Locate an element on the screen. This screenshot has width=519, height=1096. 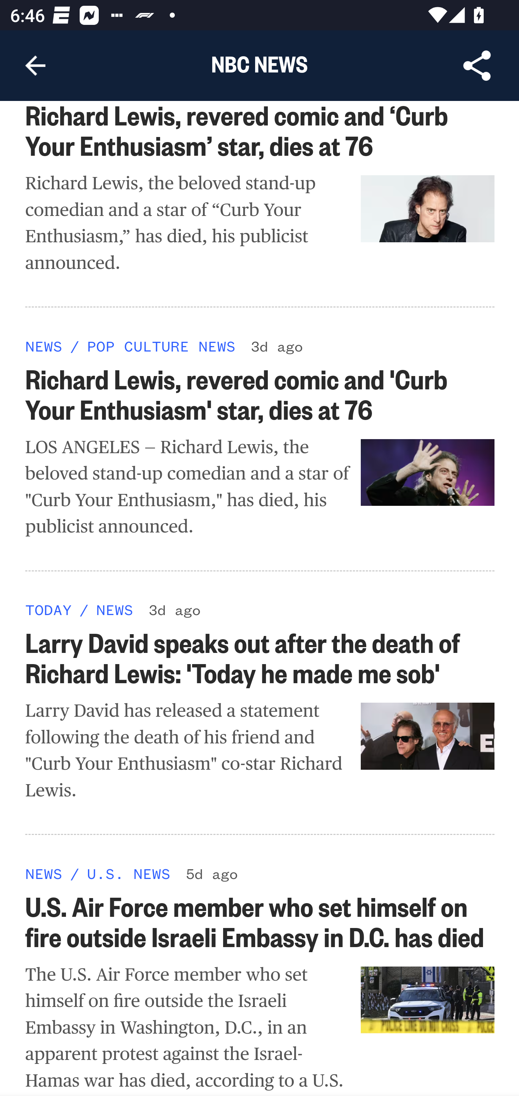
NEWS NEWS NEWS is located at coordinates (44, 345).